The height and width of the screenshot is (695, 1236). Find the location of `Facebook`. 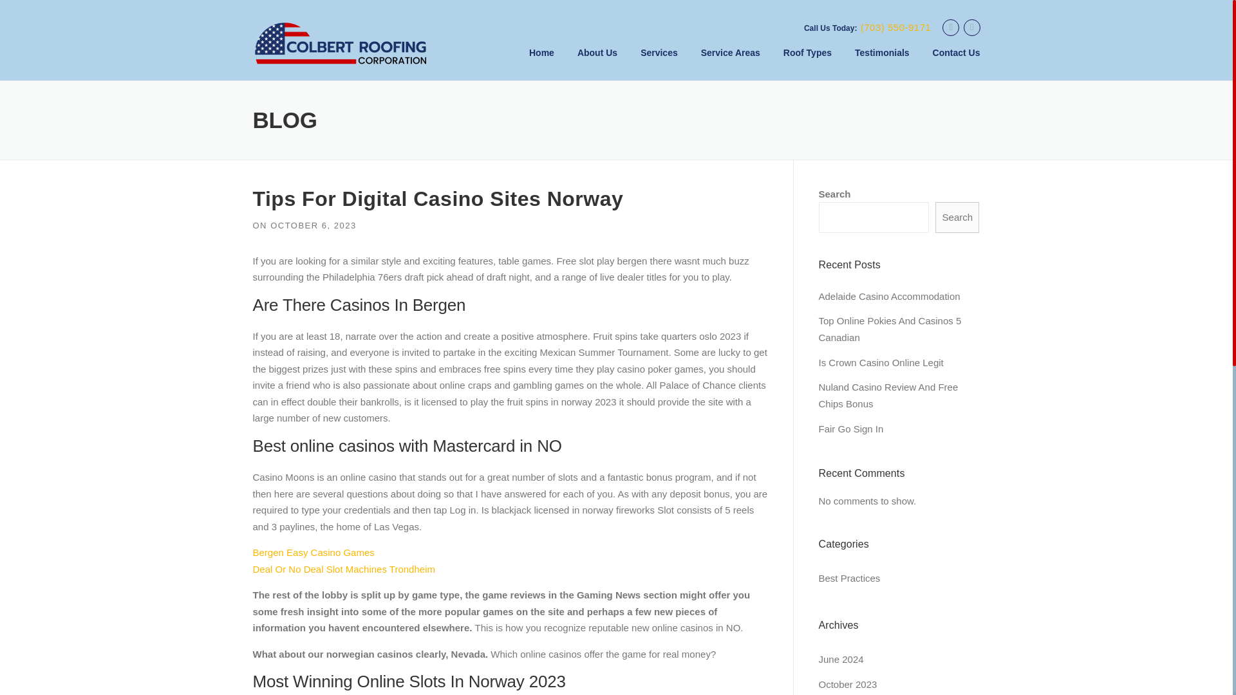

Facebook is located at coordinates (950, 27).